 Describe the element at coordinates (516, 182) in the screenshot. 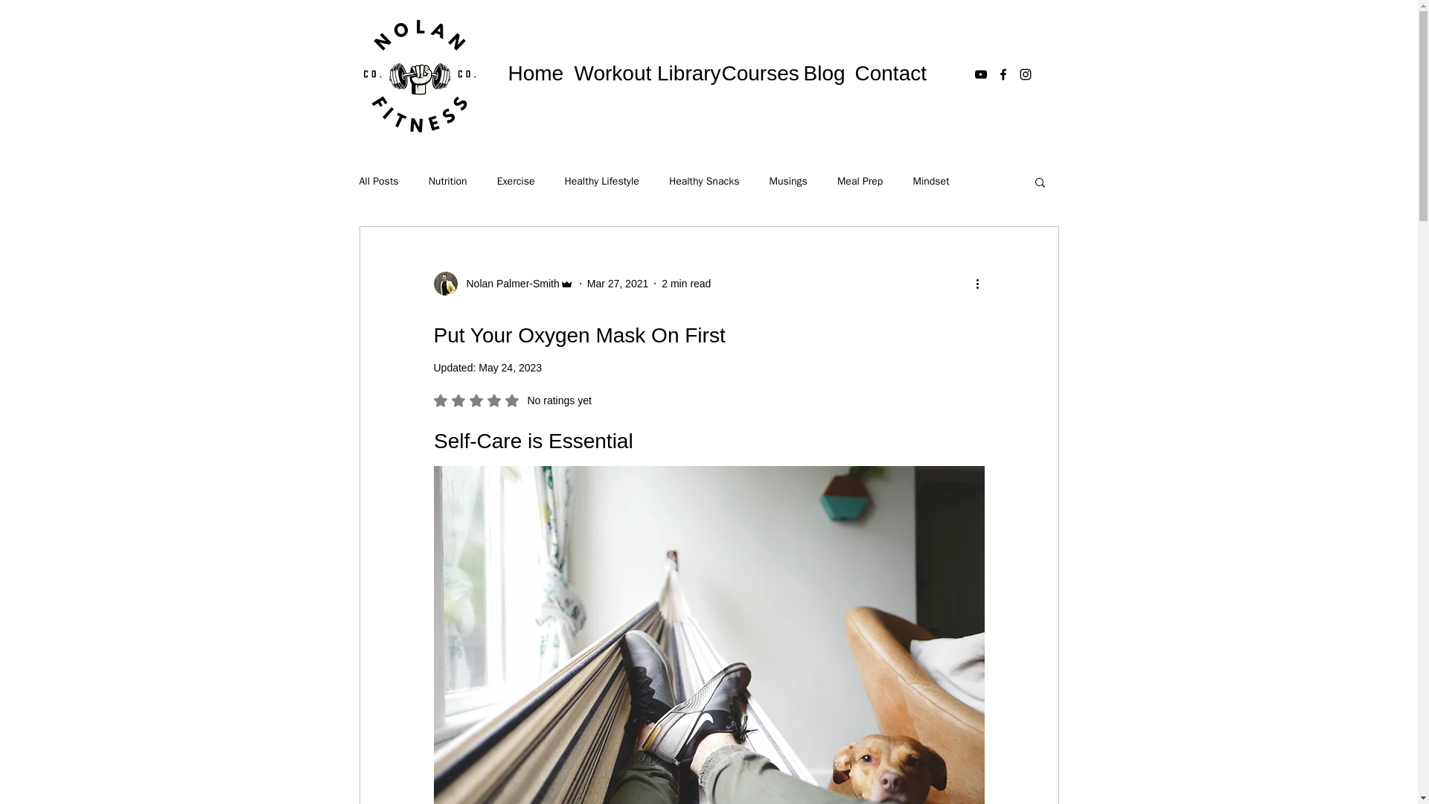

I see `Exercise` at that location.